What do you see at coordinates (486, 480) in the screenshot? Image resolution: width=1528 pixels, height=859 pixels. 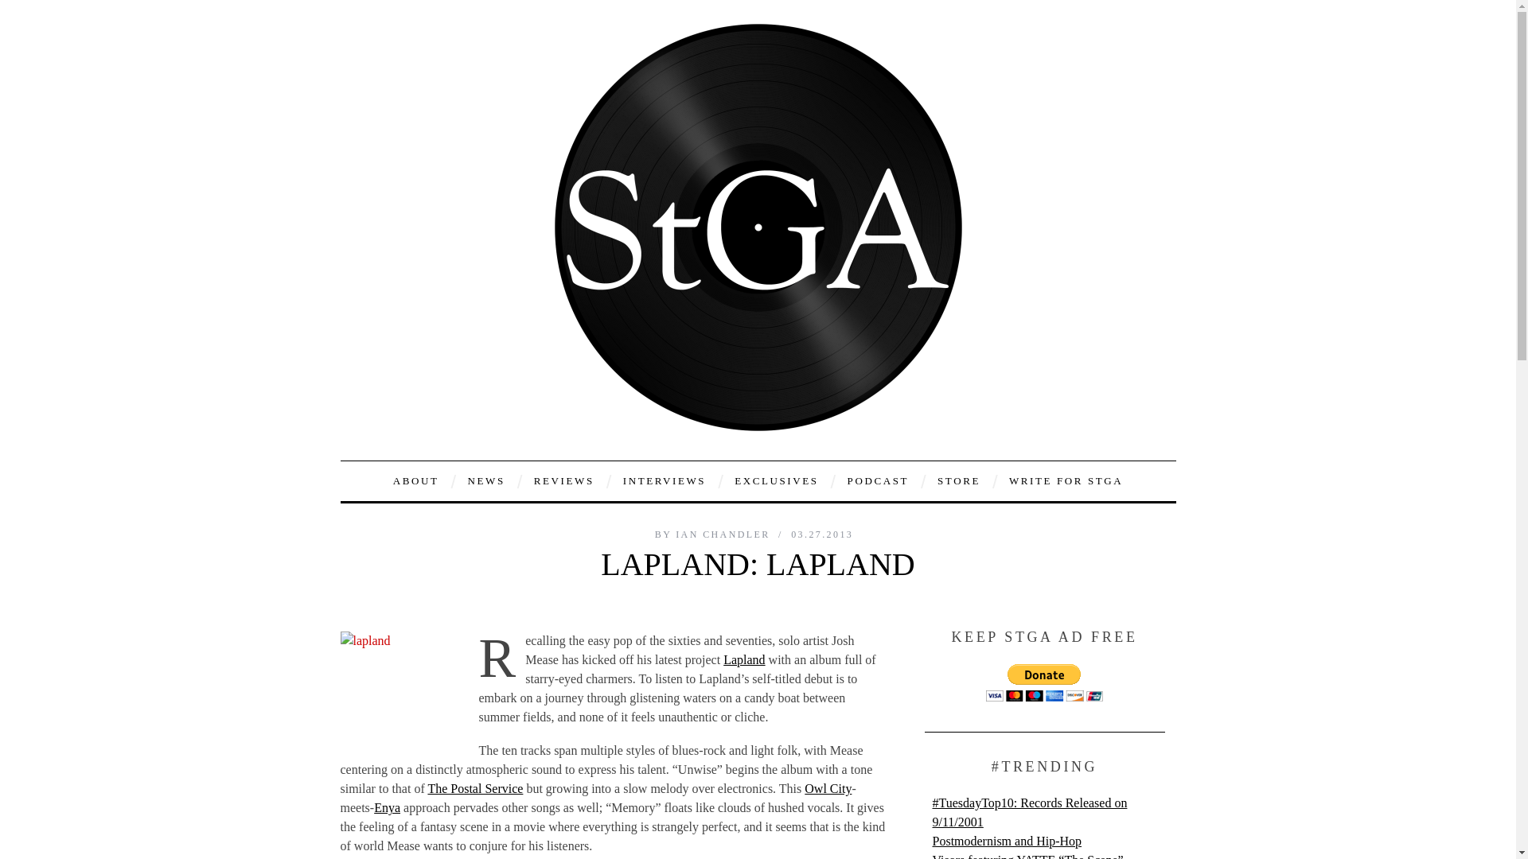 I see `NEWS` at bounding box center [486, 480].